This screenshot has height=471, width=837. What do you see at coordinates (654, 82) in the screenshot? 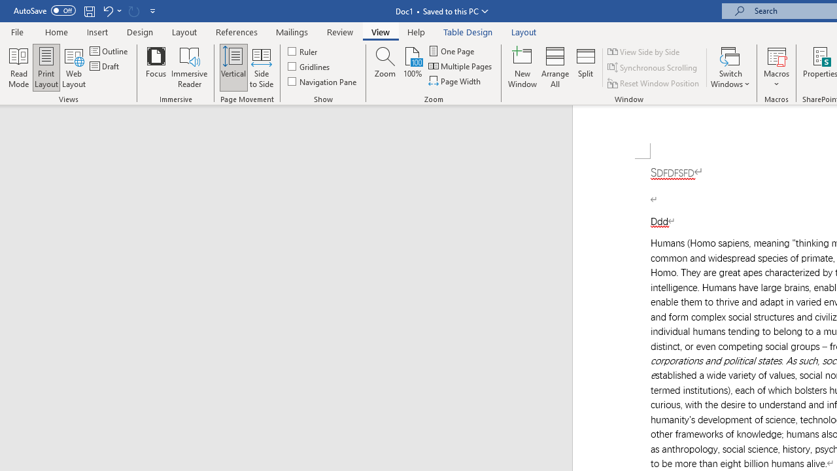
I see `Reset Window Position` at bounding box center [654, 82].